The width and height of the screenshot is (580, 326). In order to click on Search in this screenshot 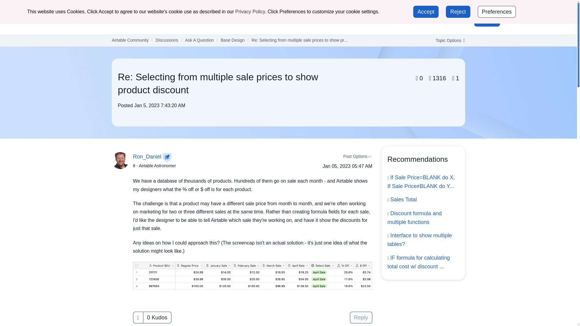, I will do `click(444, 21)`.